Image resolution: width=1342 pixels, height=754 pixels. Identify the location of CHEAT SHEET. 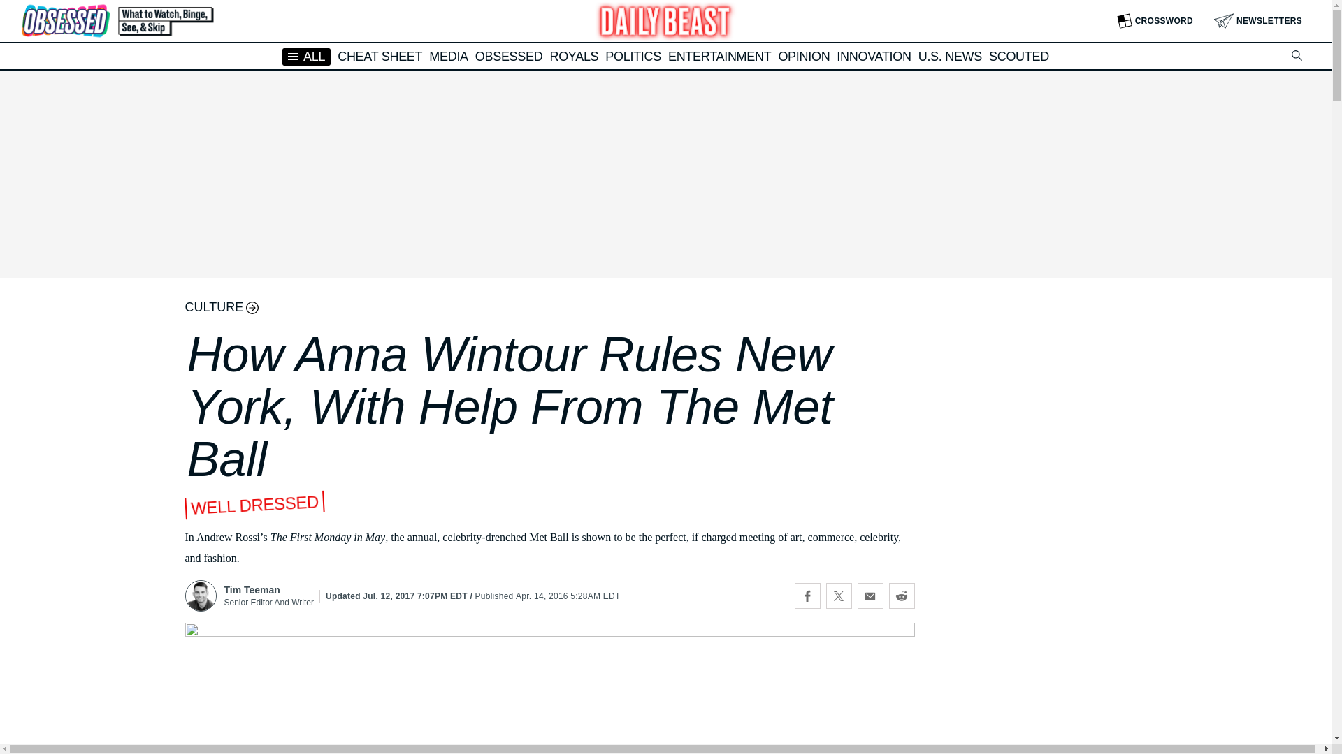
(380, 56).